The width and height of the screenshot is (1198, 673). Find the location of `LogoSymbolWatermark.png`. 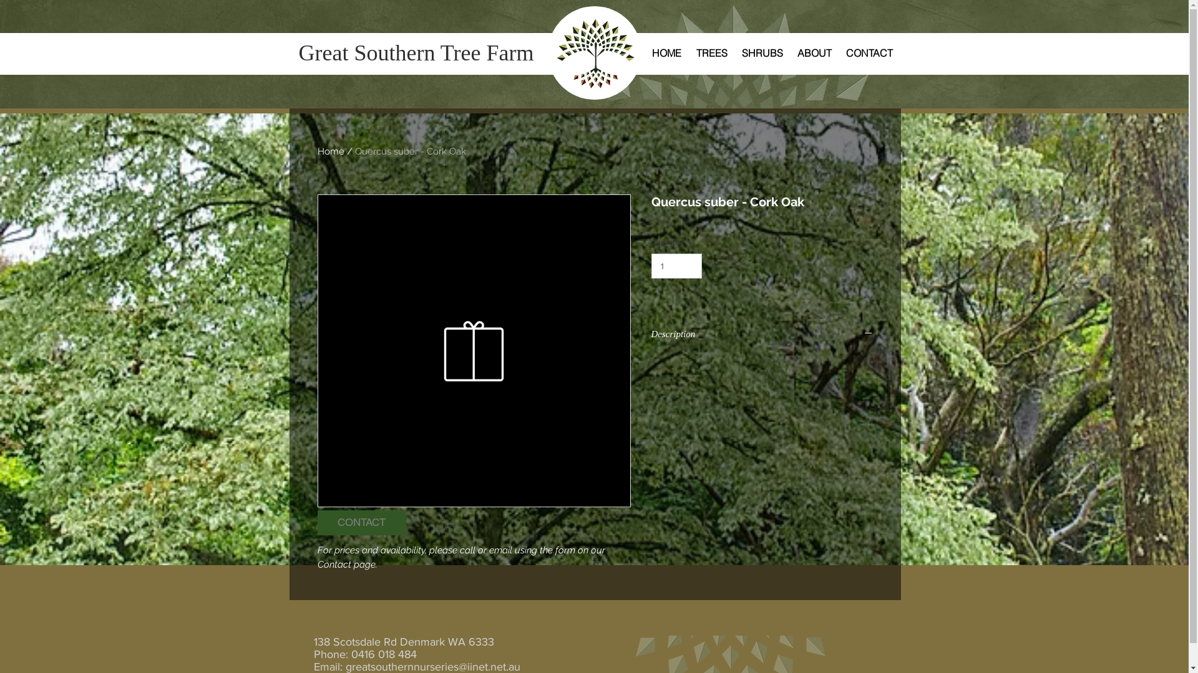

LogoSymbolWatermark.png is located at coordinates (733, 57).